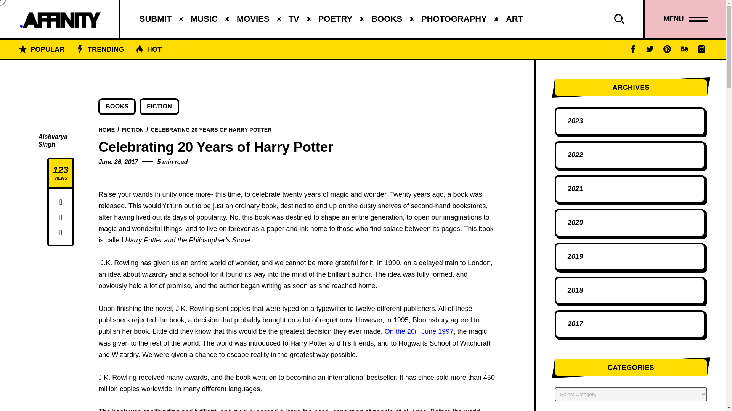 The image size is (732, 411). Describe the element at coordinates (156, 19) in the screenshot. I see `SUBMIT` at that location.